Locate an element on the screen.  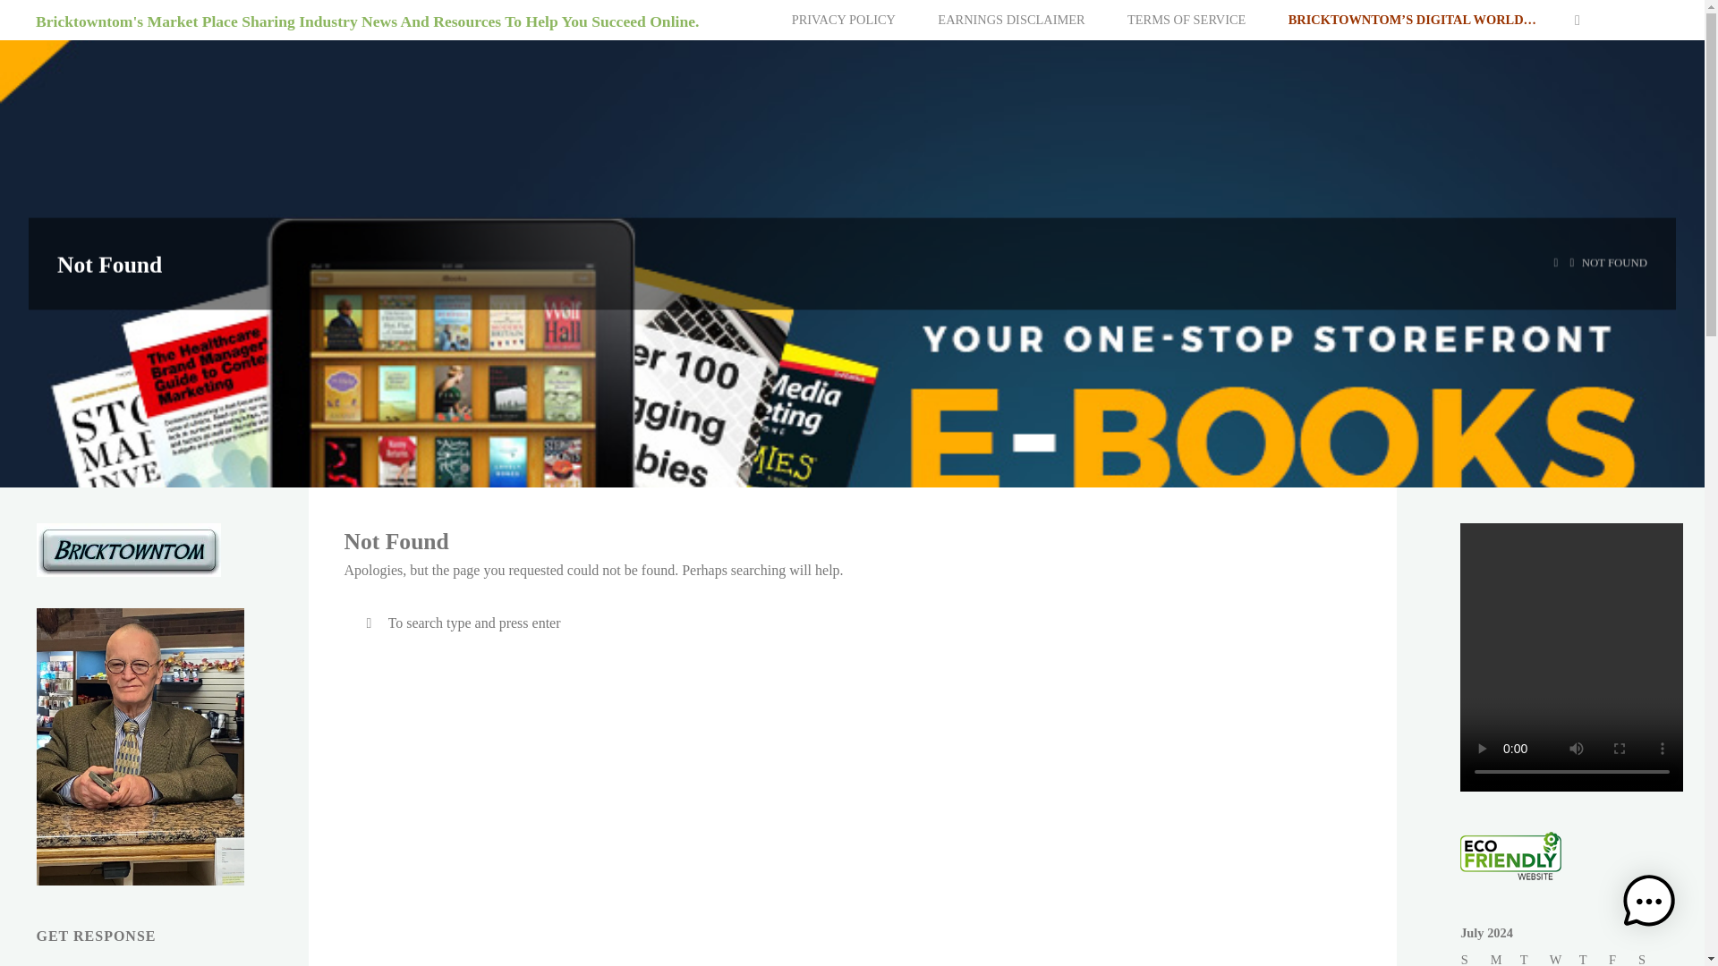
TERMS OF SERVICE is located at coordinates (1186, 20).